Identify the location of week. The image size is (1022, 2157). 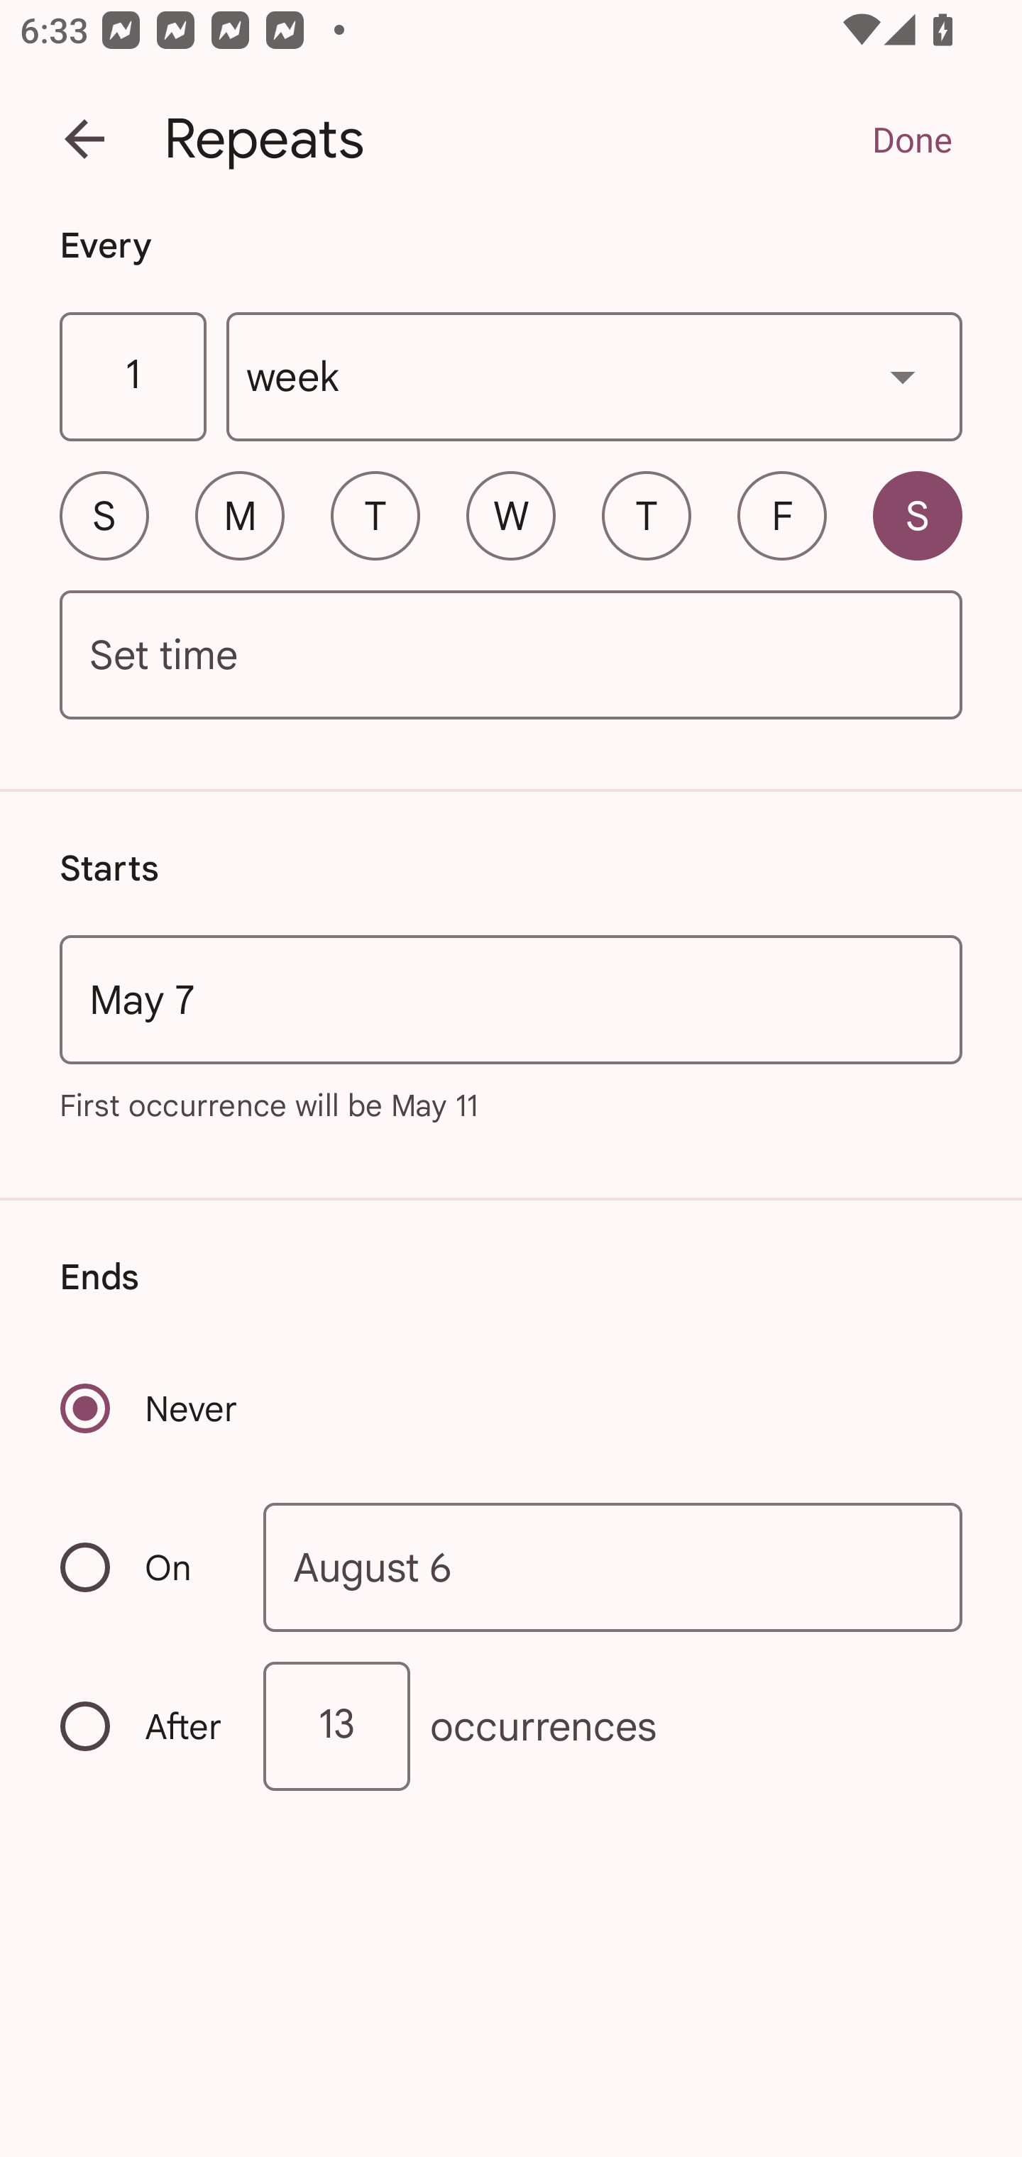
(595, 377).